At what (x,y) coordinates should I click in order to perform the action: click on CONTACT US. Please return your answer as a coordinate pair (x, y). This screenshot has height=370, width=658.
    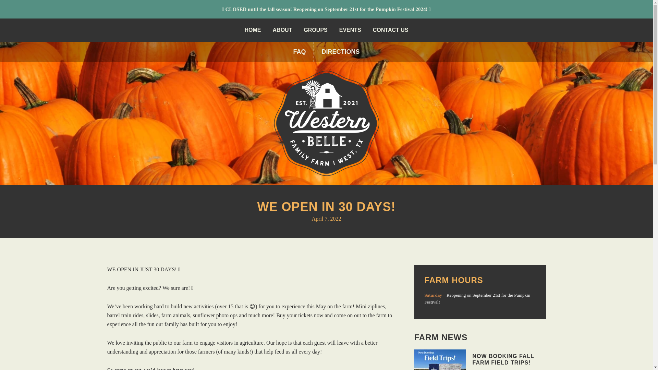
    Looking at the image, I should click on (391, 30).